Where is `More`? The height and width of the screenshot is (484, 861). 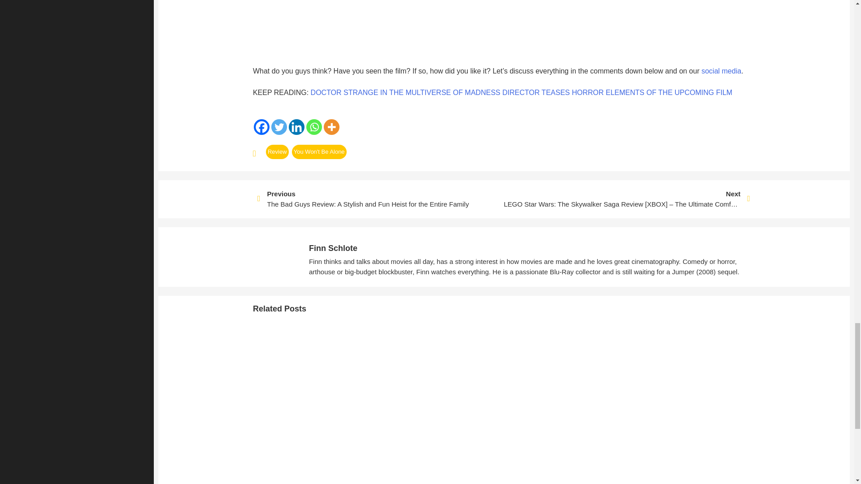
More is located at coordinates (331, 127).